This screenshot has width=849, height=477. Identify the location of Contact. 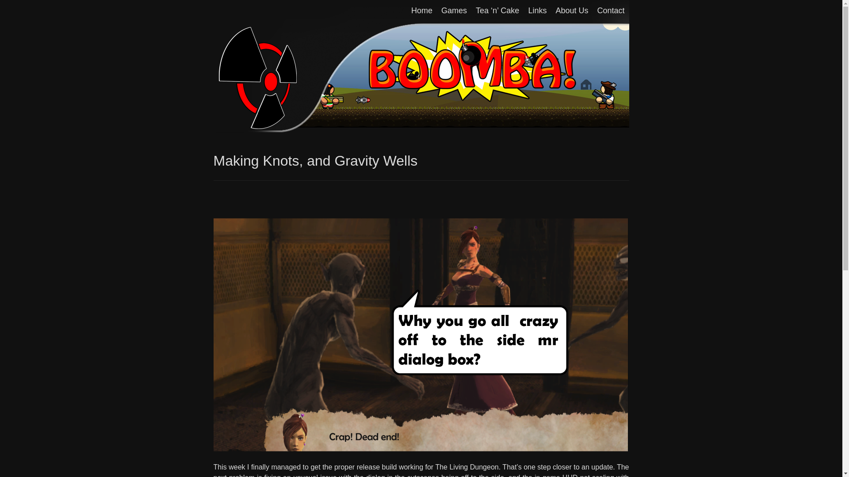
(611, 11).